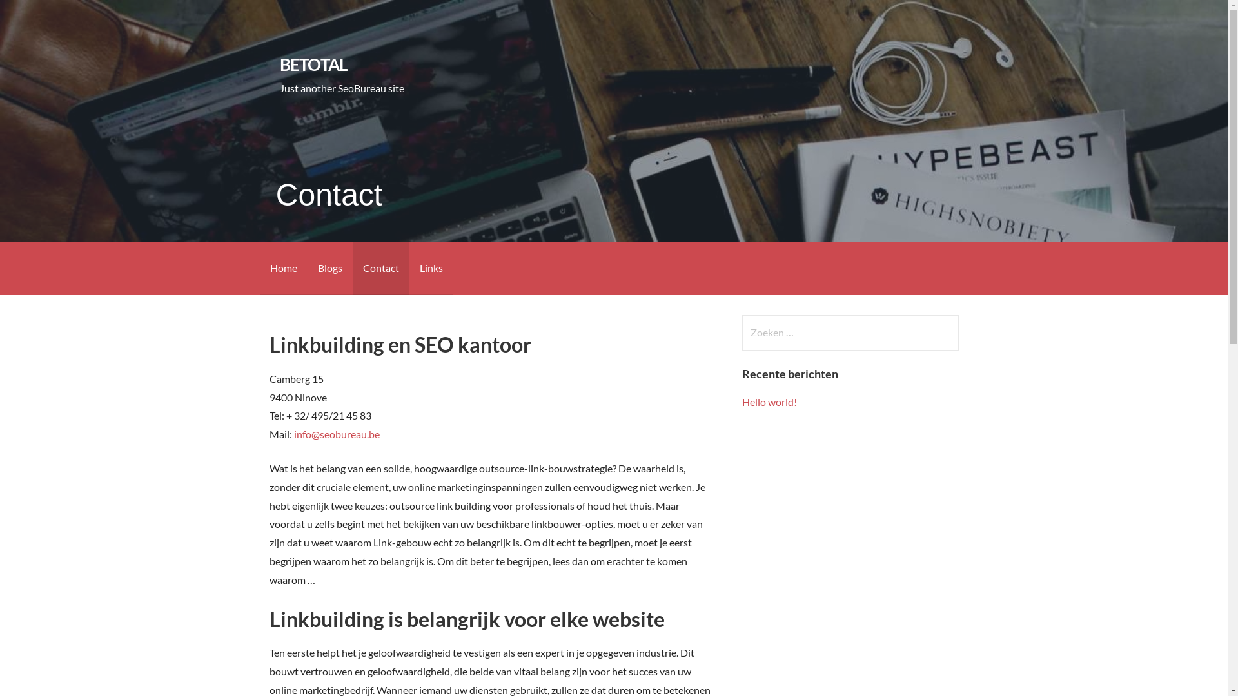  Describe the element at coordinates (431, 268) in the screenshot. I see `Links` at that location.